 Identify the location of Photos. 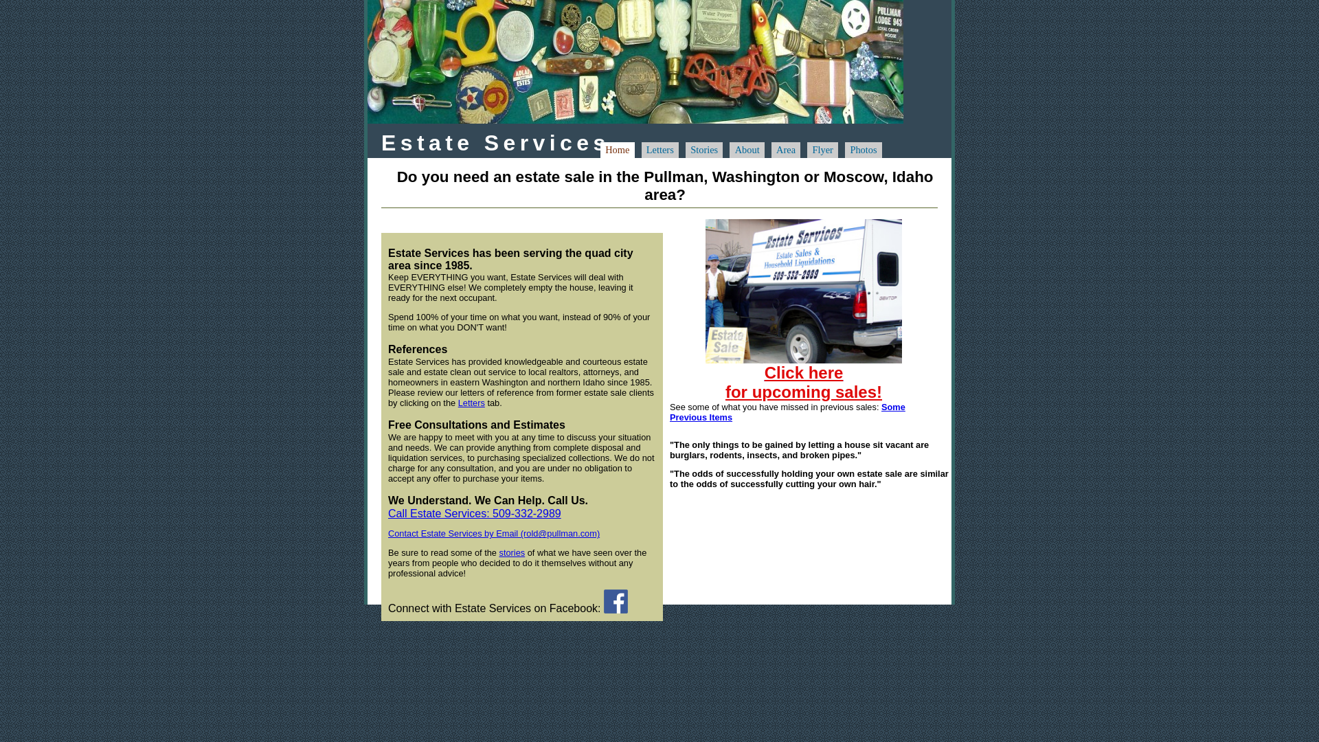
(617, 150).